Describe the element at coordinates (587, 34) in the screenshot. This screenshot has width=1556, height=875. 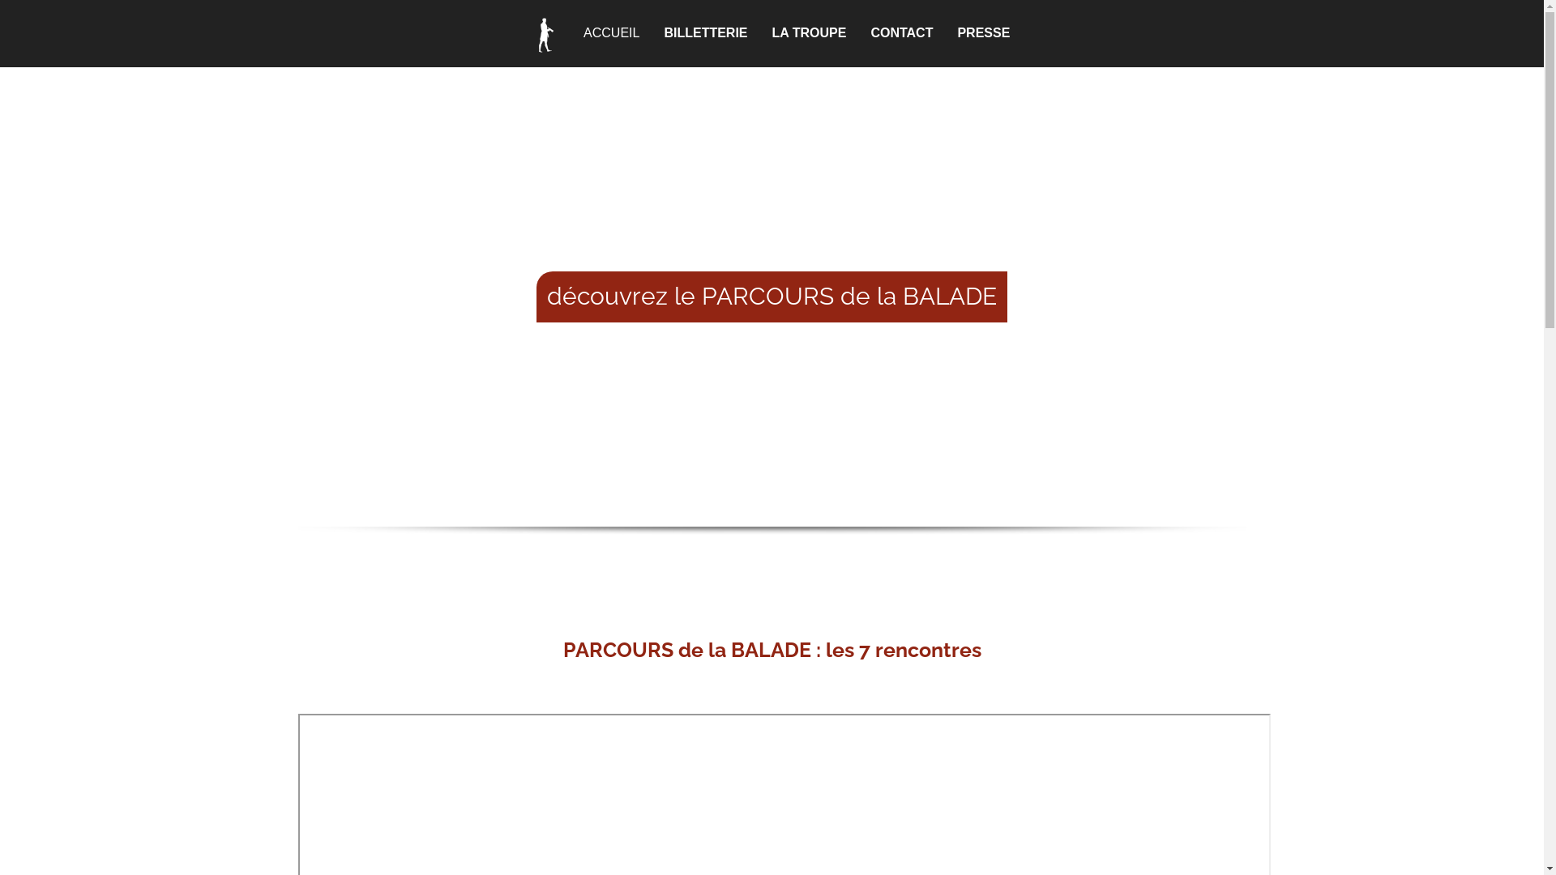
I see `ACCUEIL` at that location.